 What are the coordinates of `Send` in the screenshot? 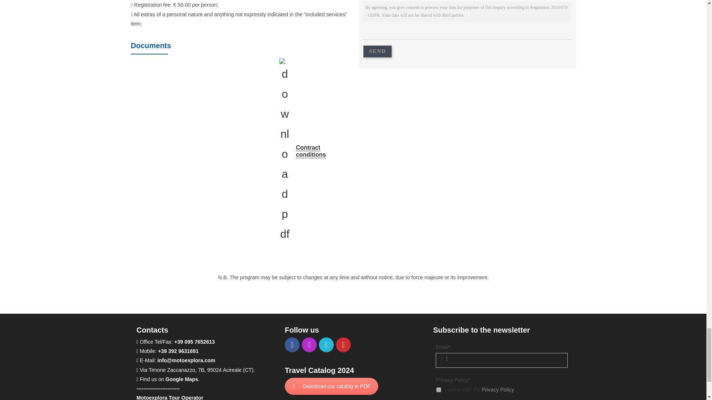 It's located at (378, 51).